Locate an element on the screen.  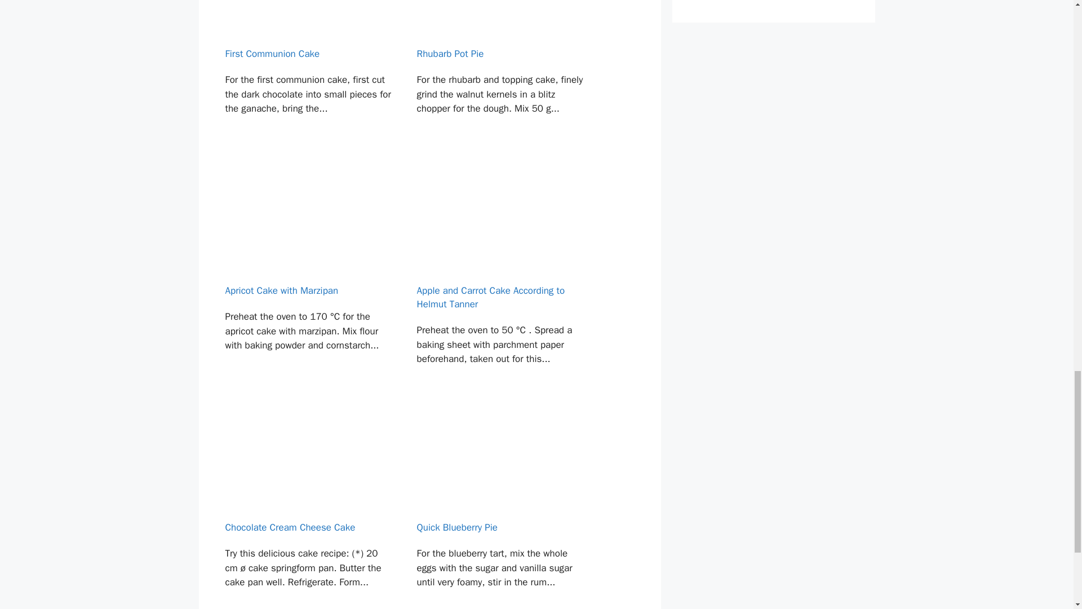
First Communion Cake is located at coordinates (308, 77).